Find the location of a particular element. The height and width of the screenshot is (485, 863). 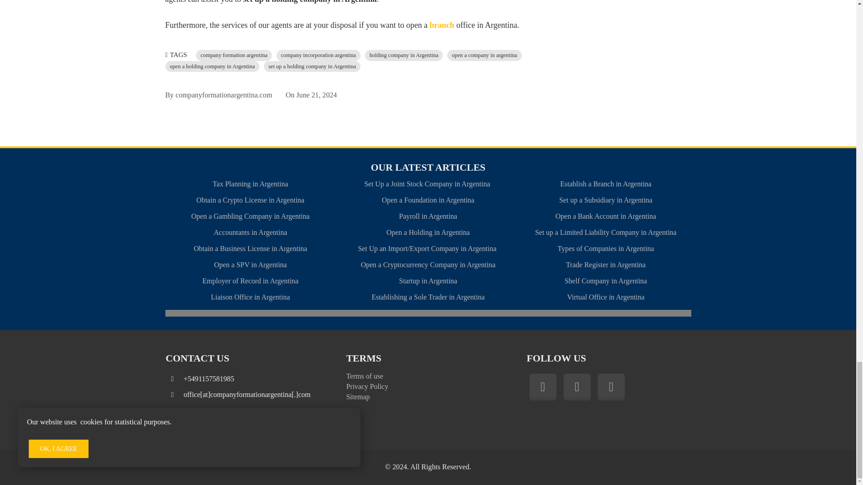

set up a holding company in Argentina is located at coordinates (312, 66).